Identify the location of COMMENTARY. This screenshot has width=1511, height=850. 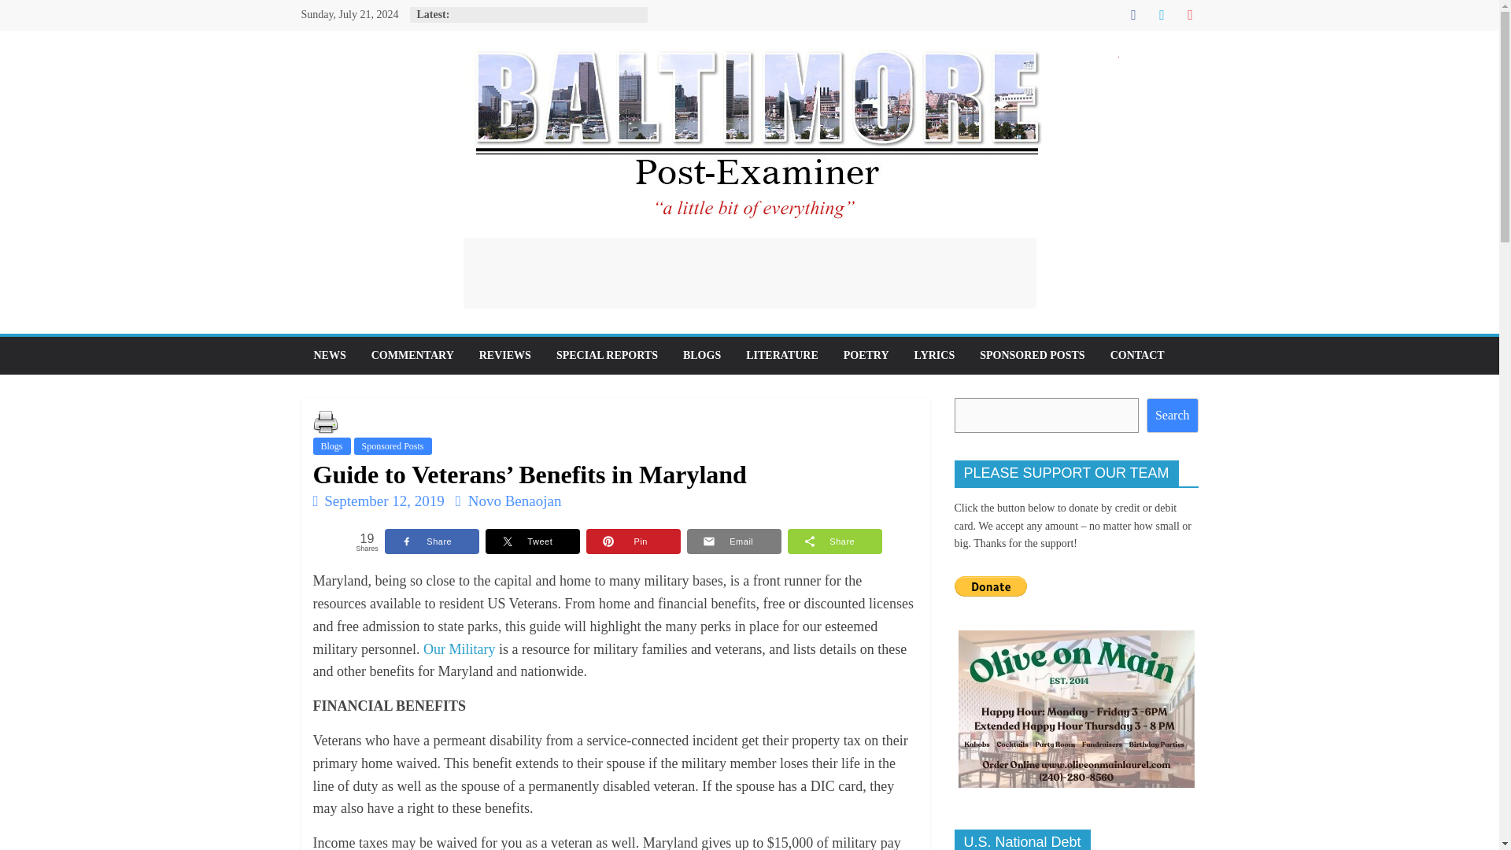
(412, 356).